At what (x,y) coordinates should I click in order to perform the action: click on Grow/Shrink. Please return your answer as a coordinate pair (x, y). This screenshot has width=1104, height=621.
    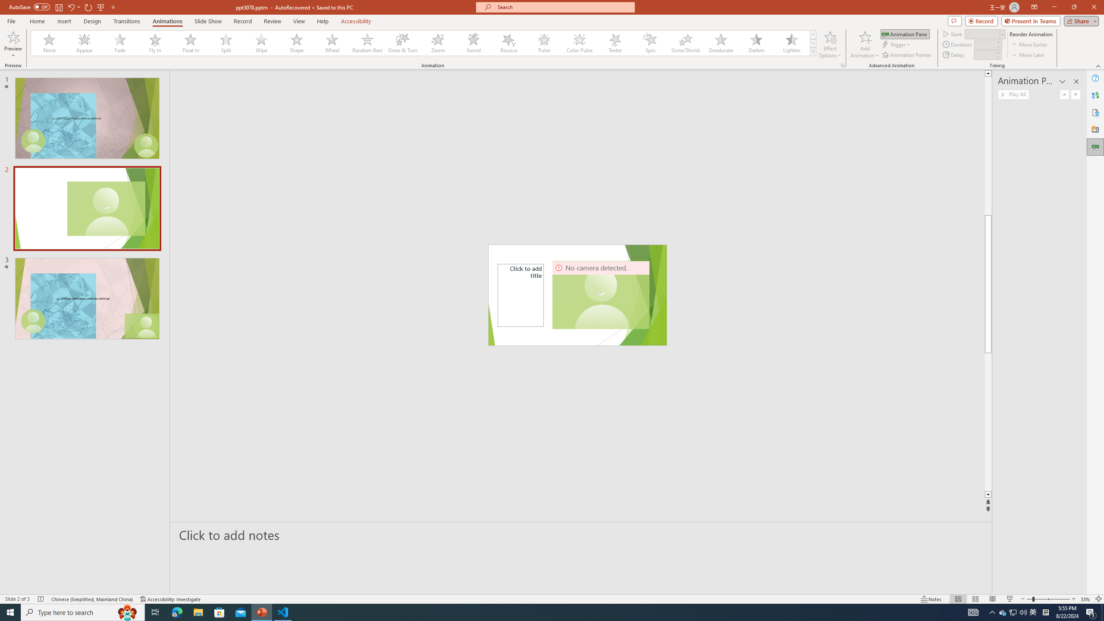
    Looking at the image, I should click on (685, 43).